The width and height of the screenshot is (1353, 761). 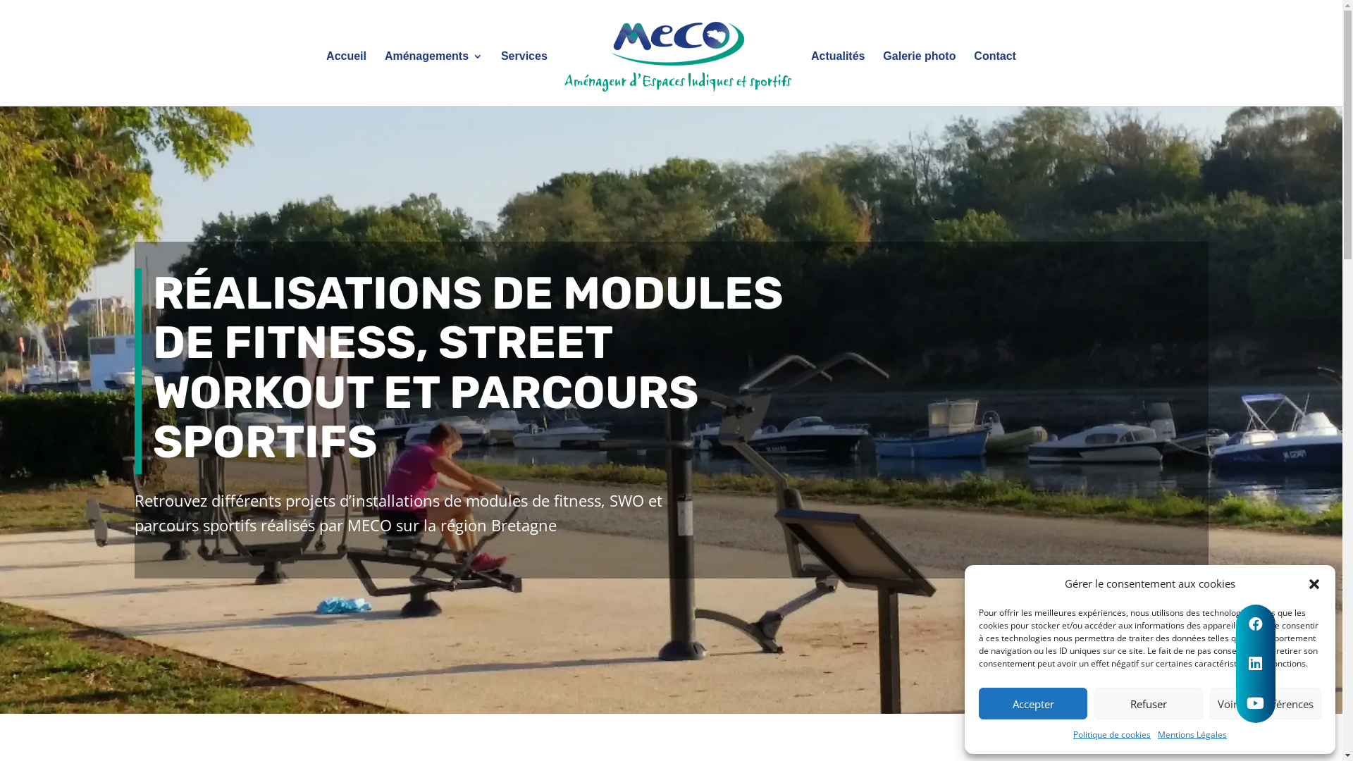 What do you see at coordinates (1149, 703) in the screenshot?
I see `Refuser` at bounding box center [1149, 703].